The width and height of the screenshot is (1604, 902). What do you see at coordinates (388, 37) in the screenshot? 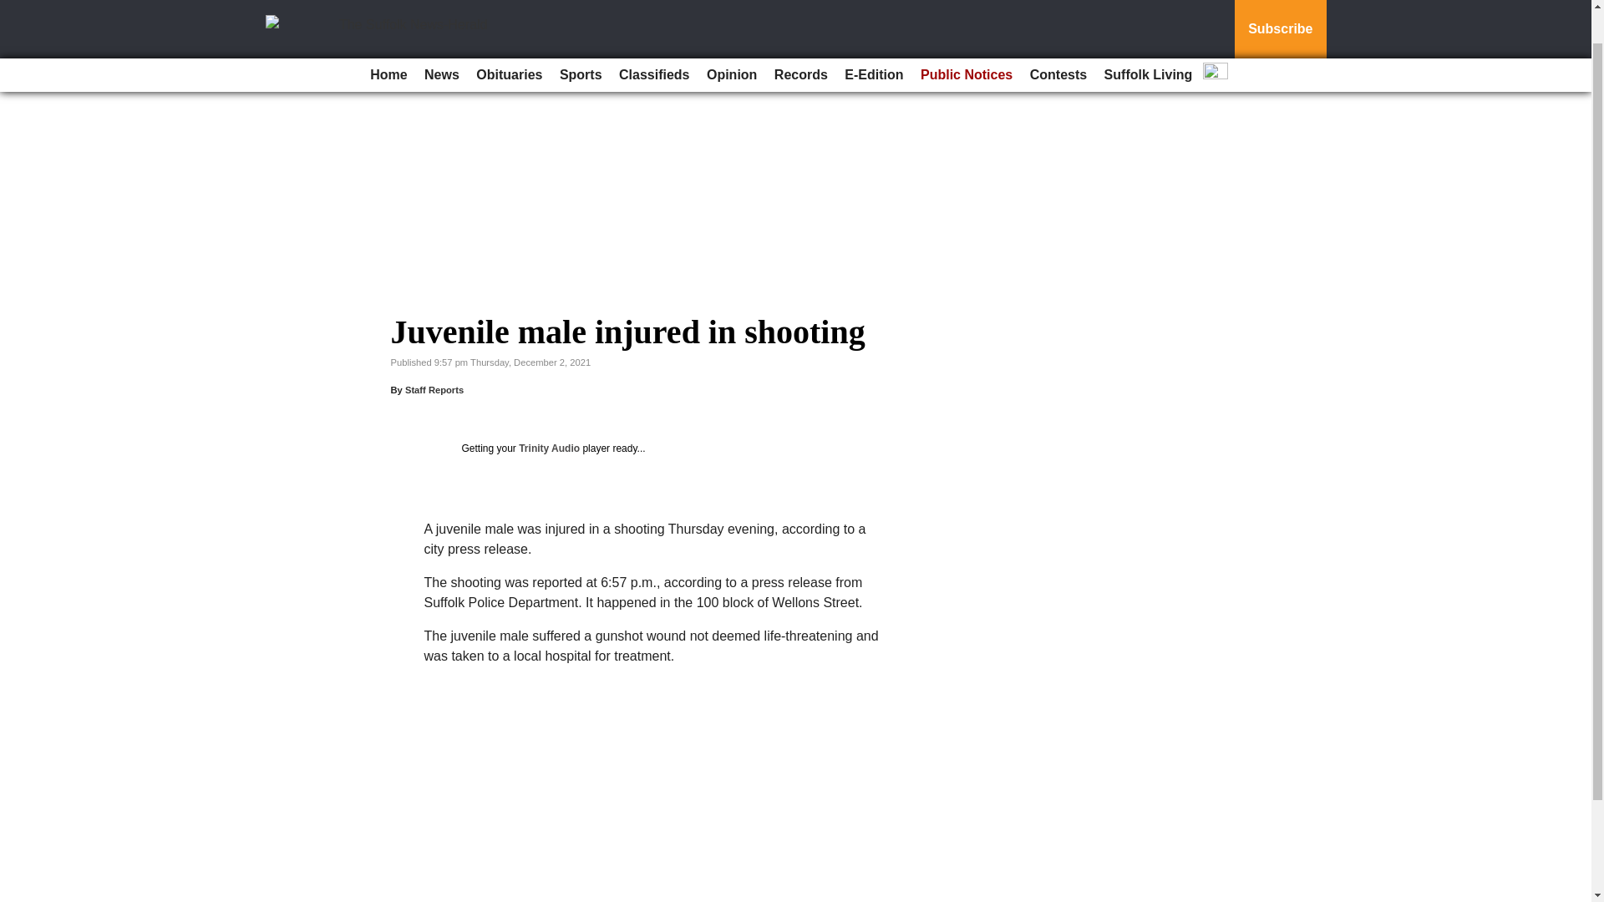
I see `Home` at bounding box center [388, 37].